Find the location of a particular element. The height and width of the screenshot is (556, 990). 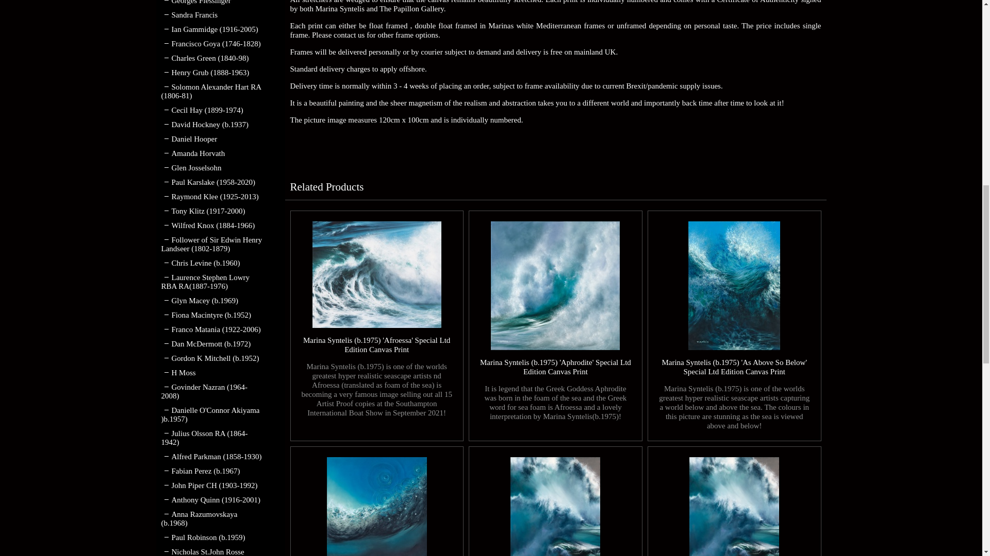

Georges Fiessinger is located at coordinates (195, 2).